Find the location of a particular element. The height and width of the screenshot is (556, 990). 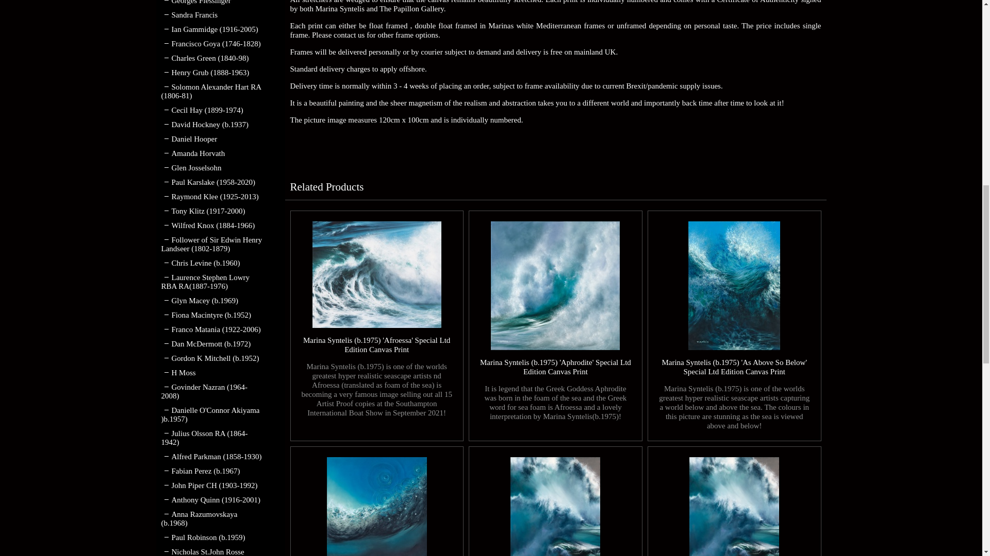

Georges Fiessinger is located at coordinates (195, 2).